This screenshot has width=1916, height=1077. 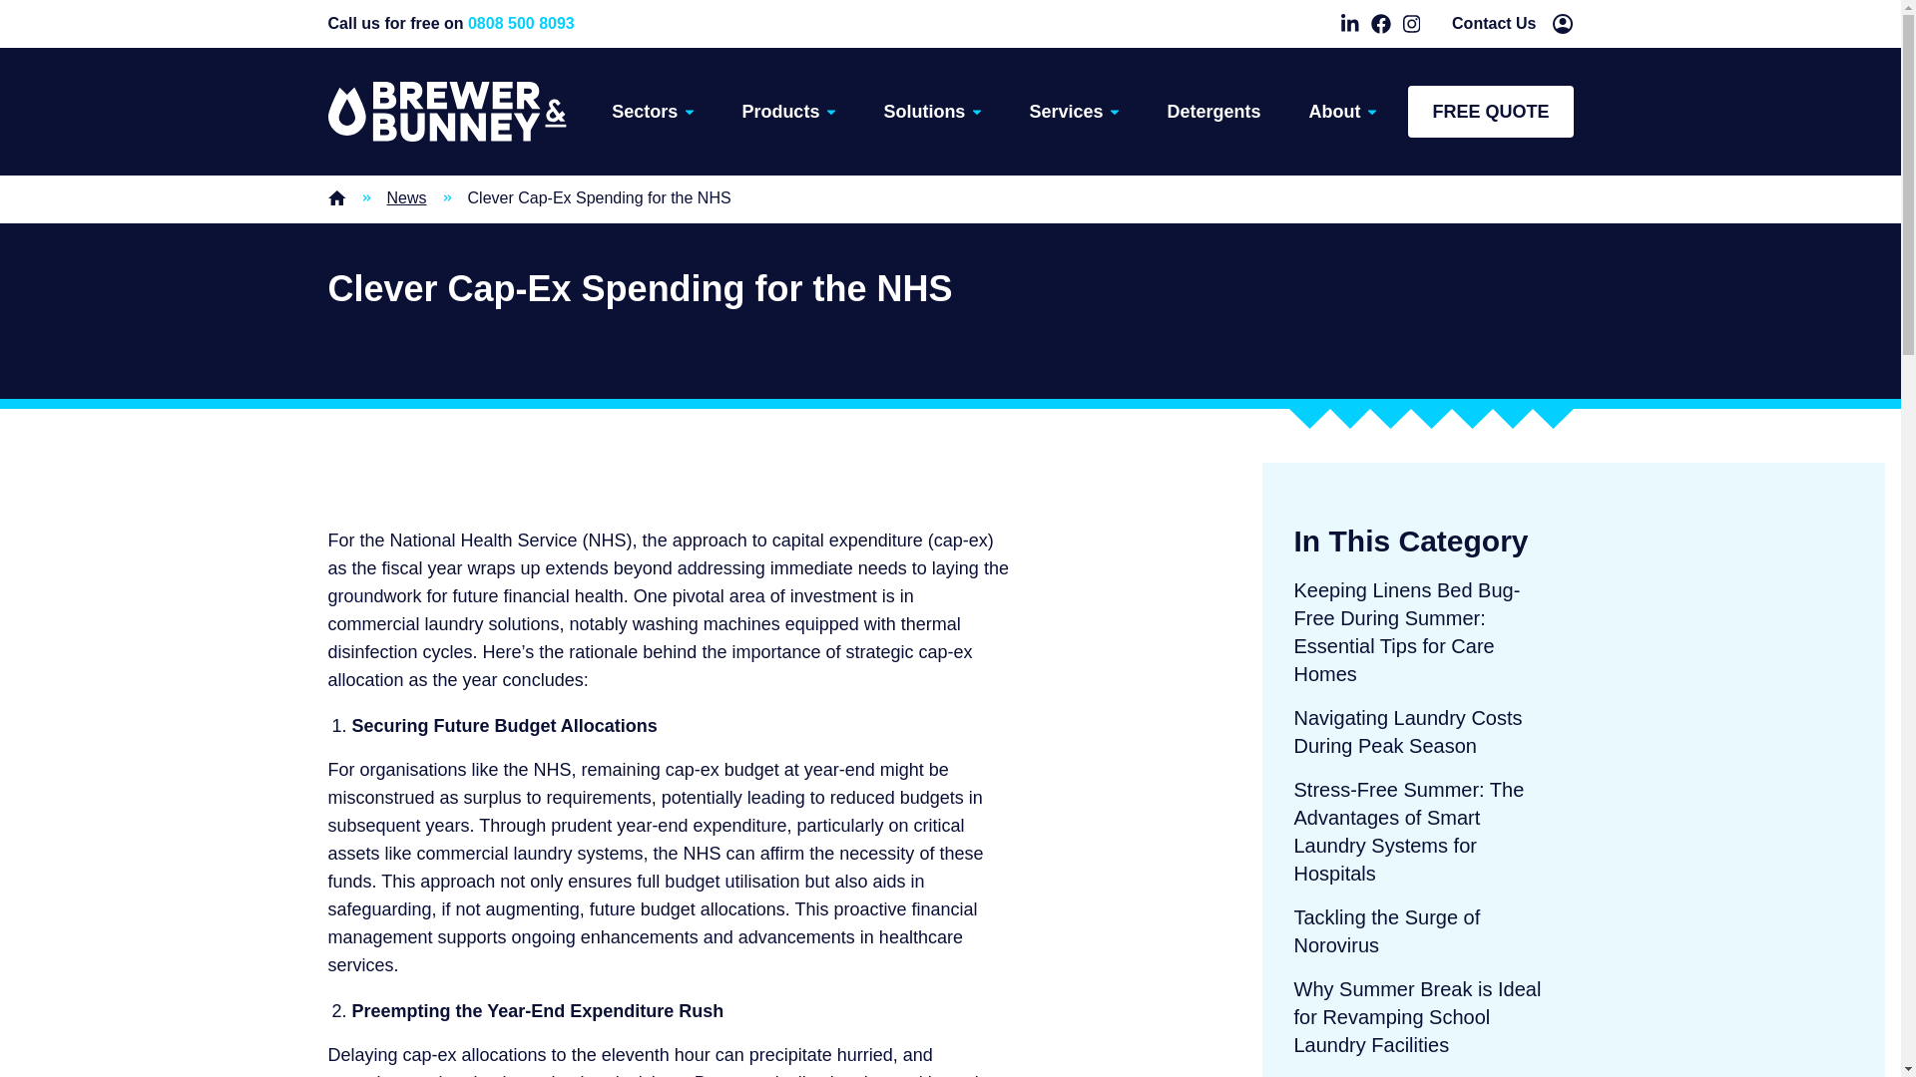 What do you see at coordinates (932, 112) in the screenshot?
I see `Products` at bounding box center [932, 112].